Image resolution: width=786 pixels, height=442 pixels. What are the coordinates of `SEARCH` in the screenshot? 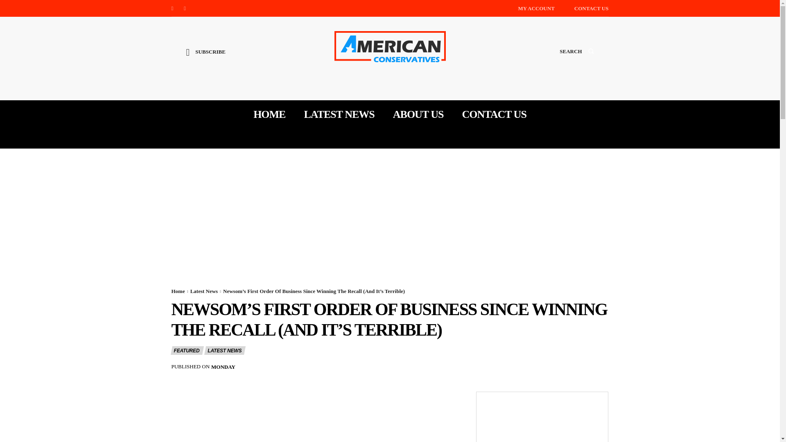 It's located at (576, 59).